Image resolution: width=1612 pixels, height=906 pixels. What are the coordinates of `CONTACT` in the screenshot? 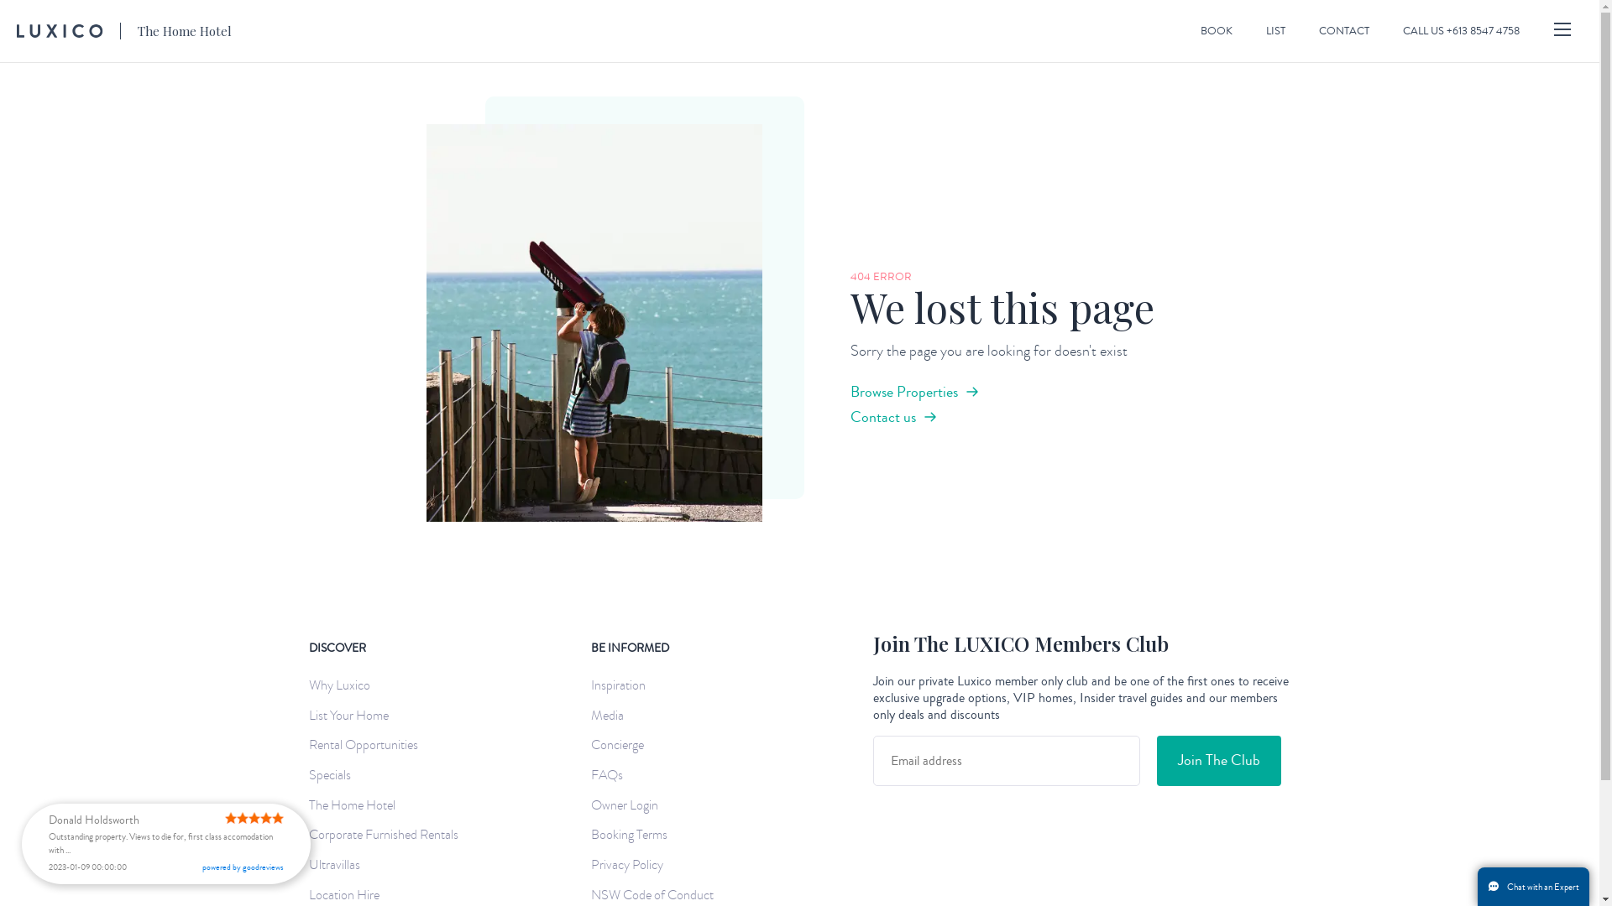 It's located at (1344, 31).